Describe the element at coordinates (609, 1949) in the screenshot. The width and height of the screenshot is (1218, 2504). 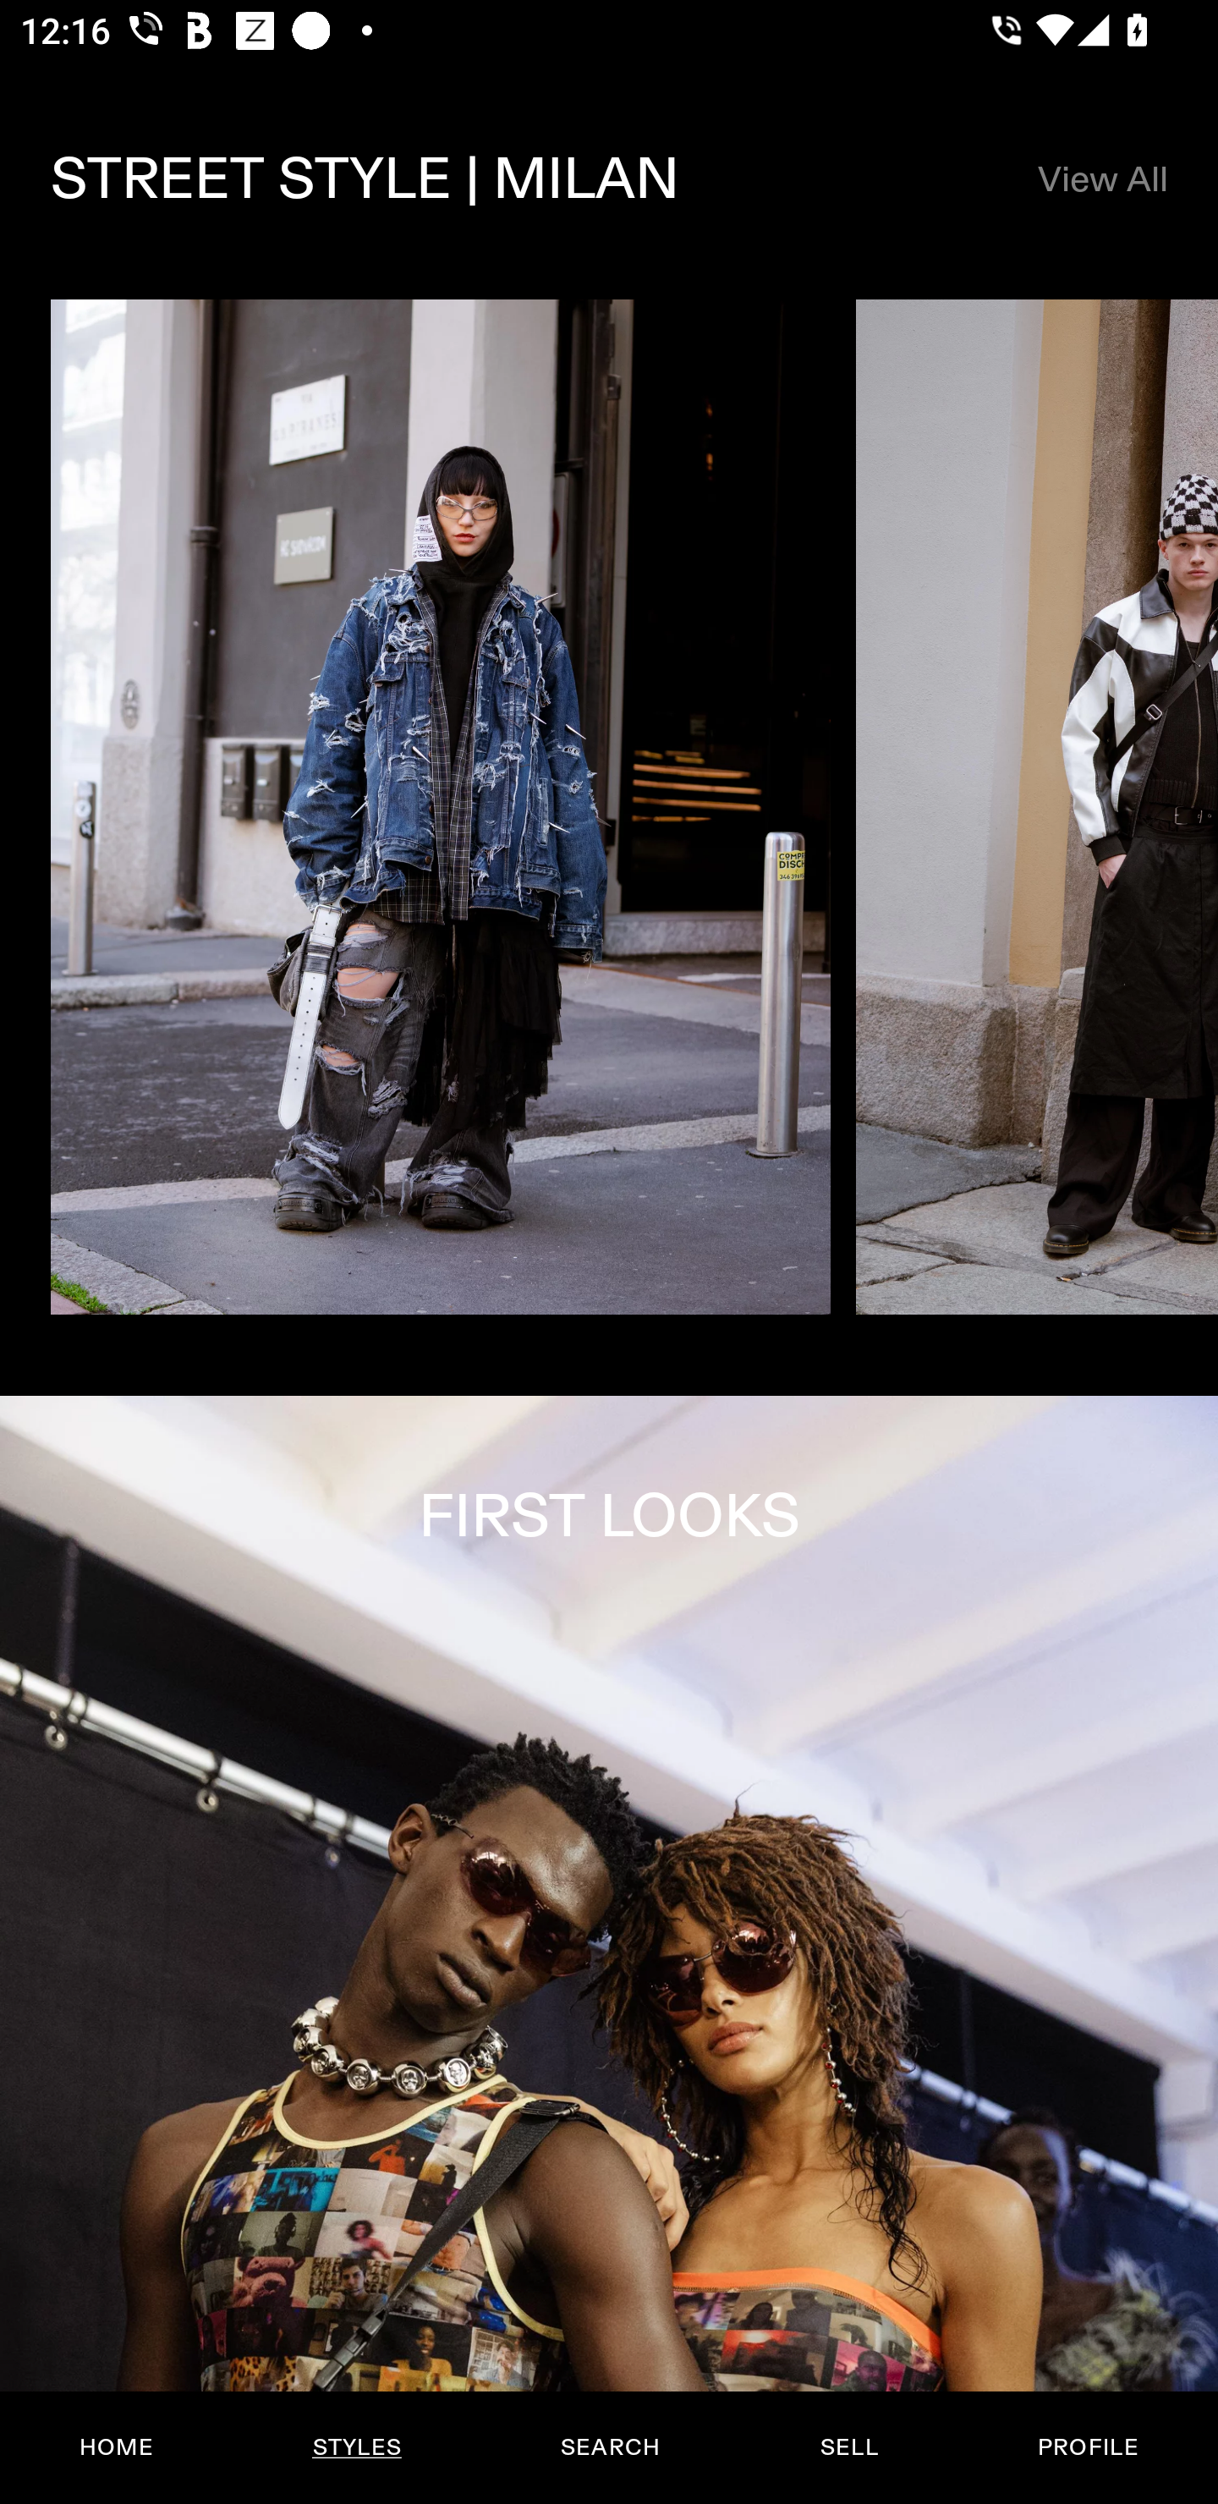
I see `FIRST LOOKS DIESEL FALL '24` at that location.